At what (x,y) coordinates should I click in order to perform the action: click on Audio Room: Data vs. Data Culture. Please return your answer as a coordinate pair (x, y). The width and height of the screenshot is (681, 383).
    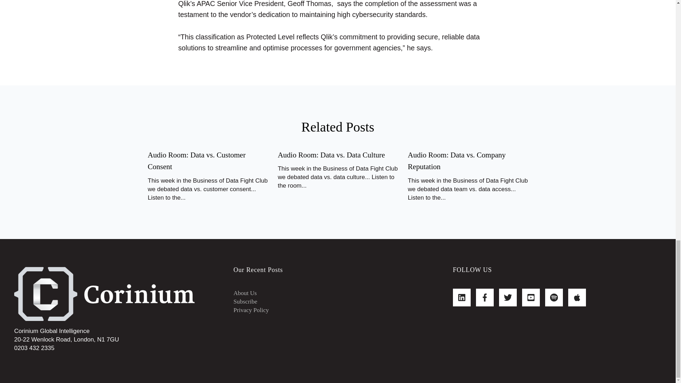
    Looking at the image, I should click on (331, 155).